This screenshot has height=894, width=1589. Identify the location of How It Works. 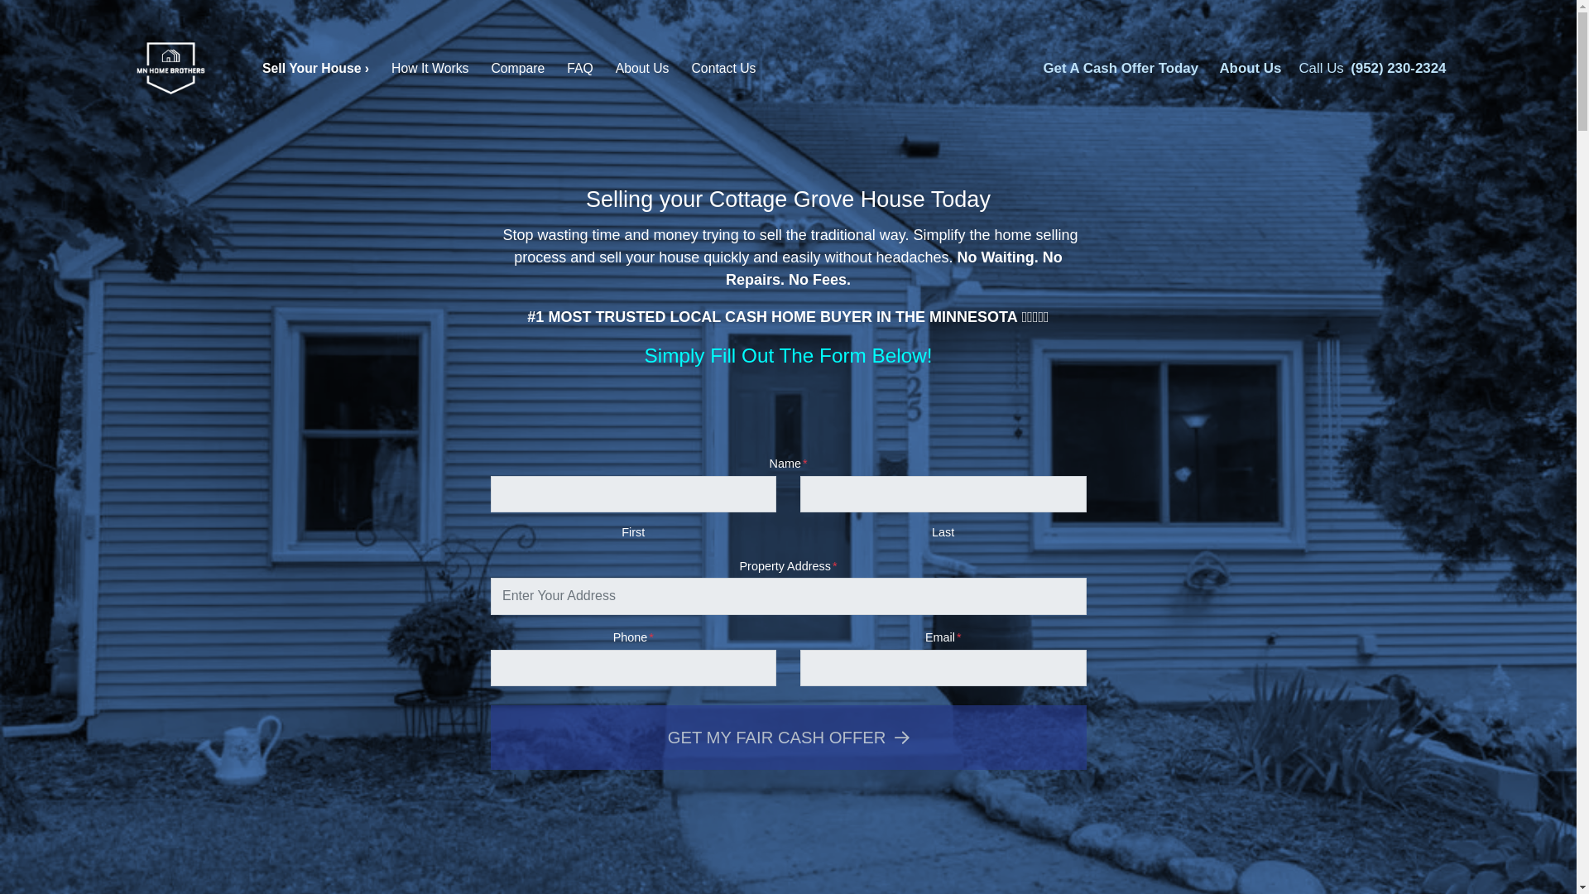
(430, 70).